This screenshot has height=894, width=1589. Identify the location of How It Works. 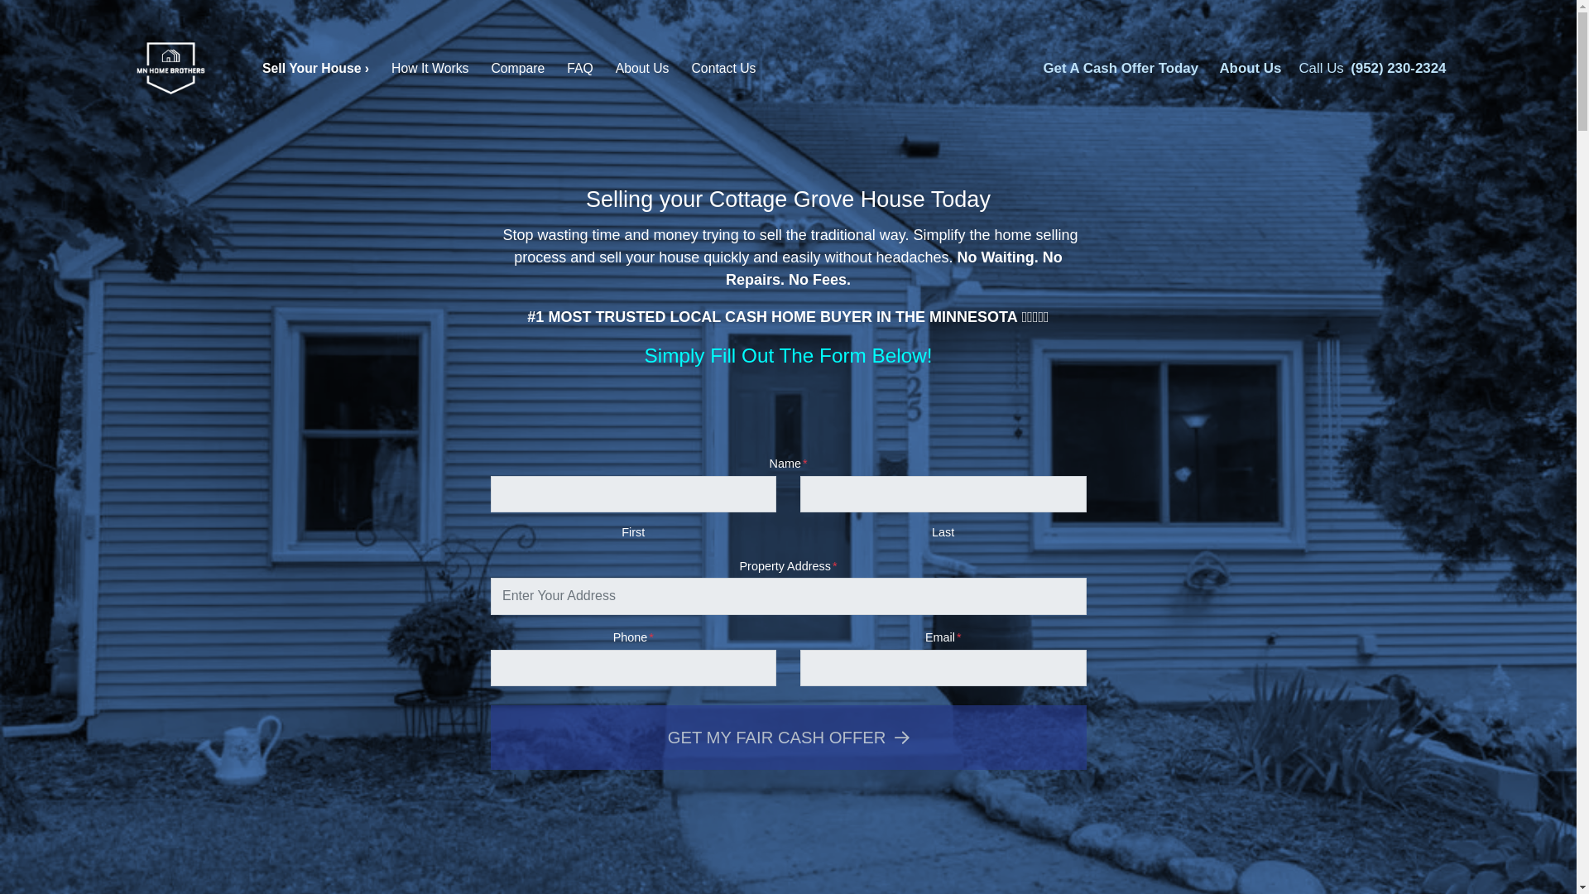
(430, 70).